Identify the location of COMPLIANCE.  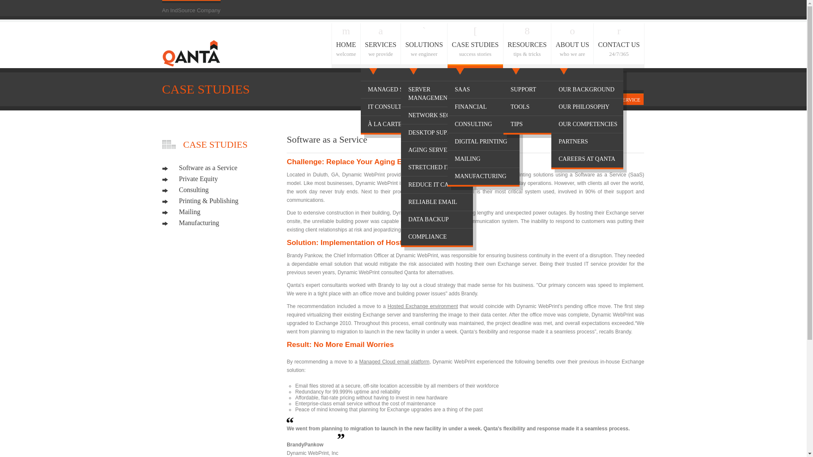
(437, 237).